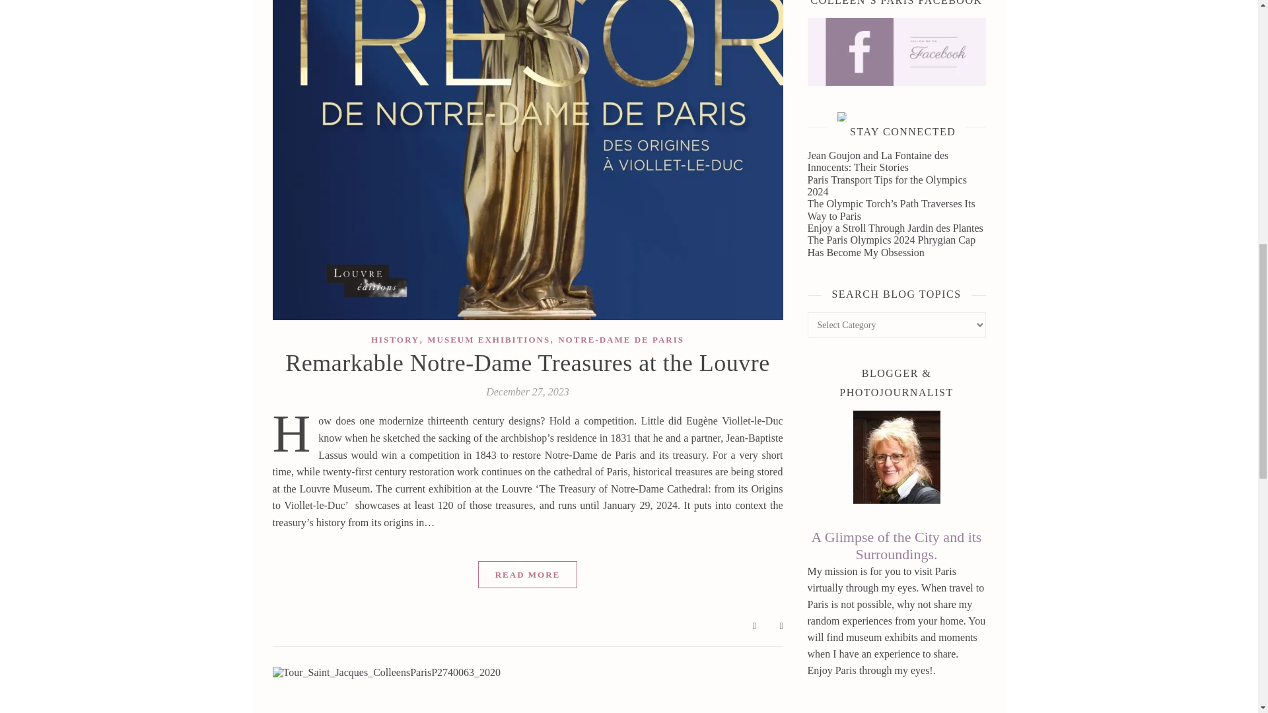 This screenshot has height=713, width=1268. I want to click on MUSEUM EXHIBITIONS, so click(489, 339).